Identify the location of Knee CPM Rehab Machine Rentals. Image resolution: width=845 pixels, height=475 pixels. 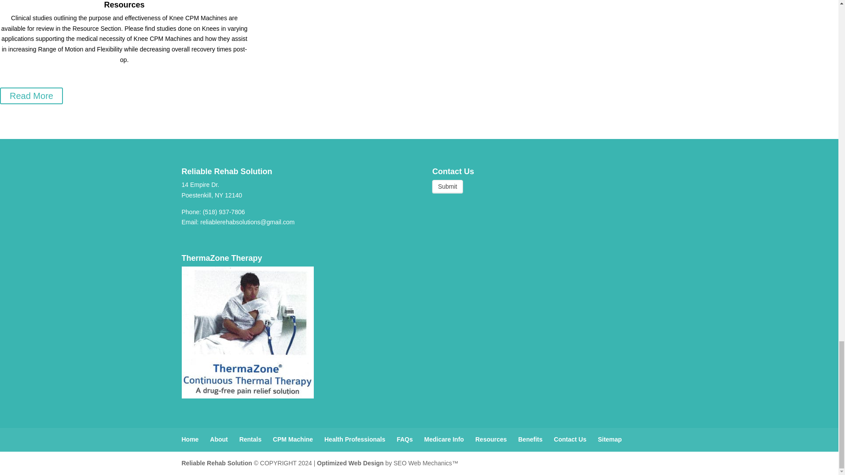
(217, 463).